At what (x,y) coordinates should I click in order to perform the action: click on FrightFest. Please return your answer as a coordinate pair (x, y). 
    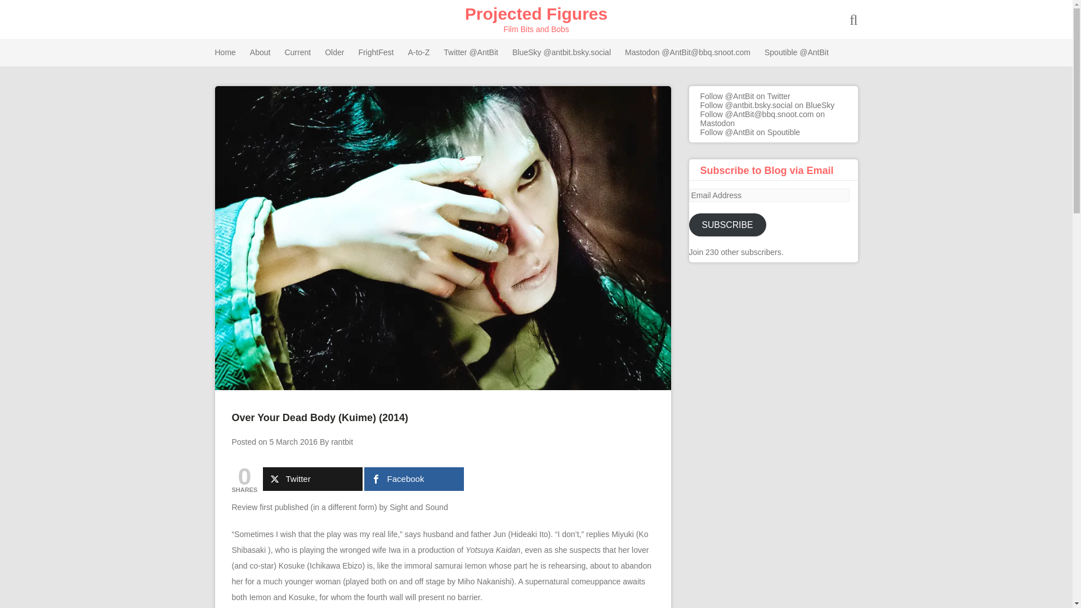
    Looking at the image, I should click on (375, 52).